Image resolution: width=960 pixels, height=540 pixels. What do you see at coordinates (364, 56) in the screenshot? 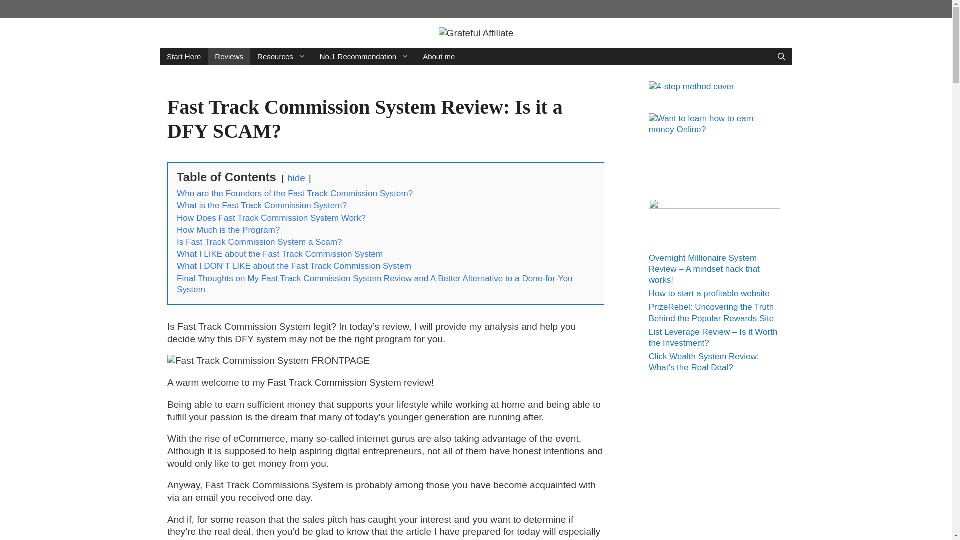
I see `No.1 Recommendation` at bounding box center [364, 56].